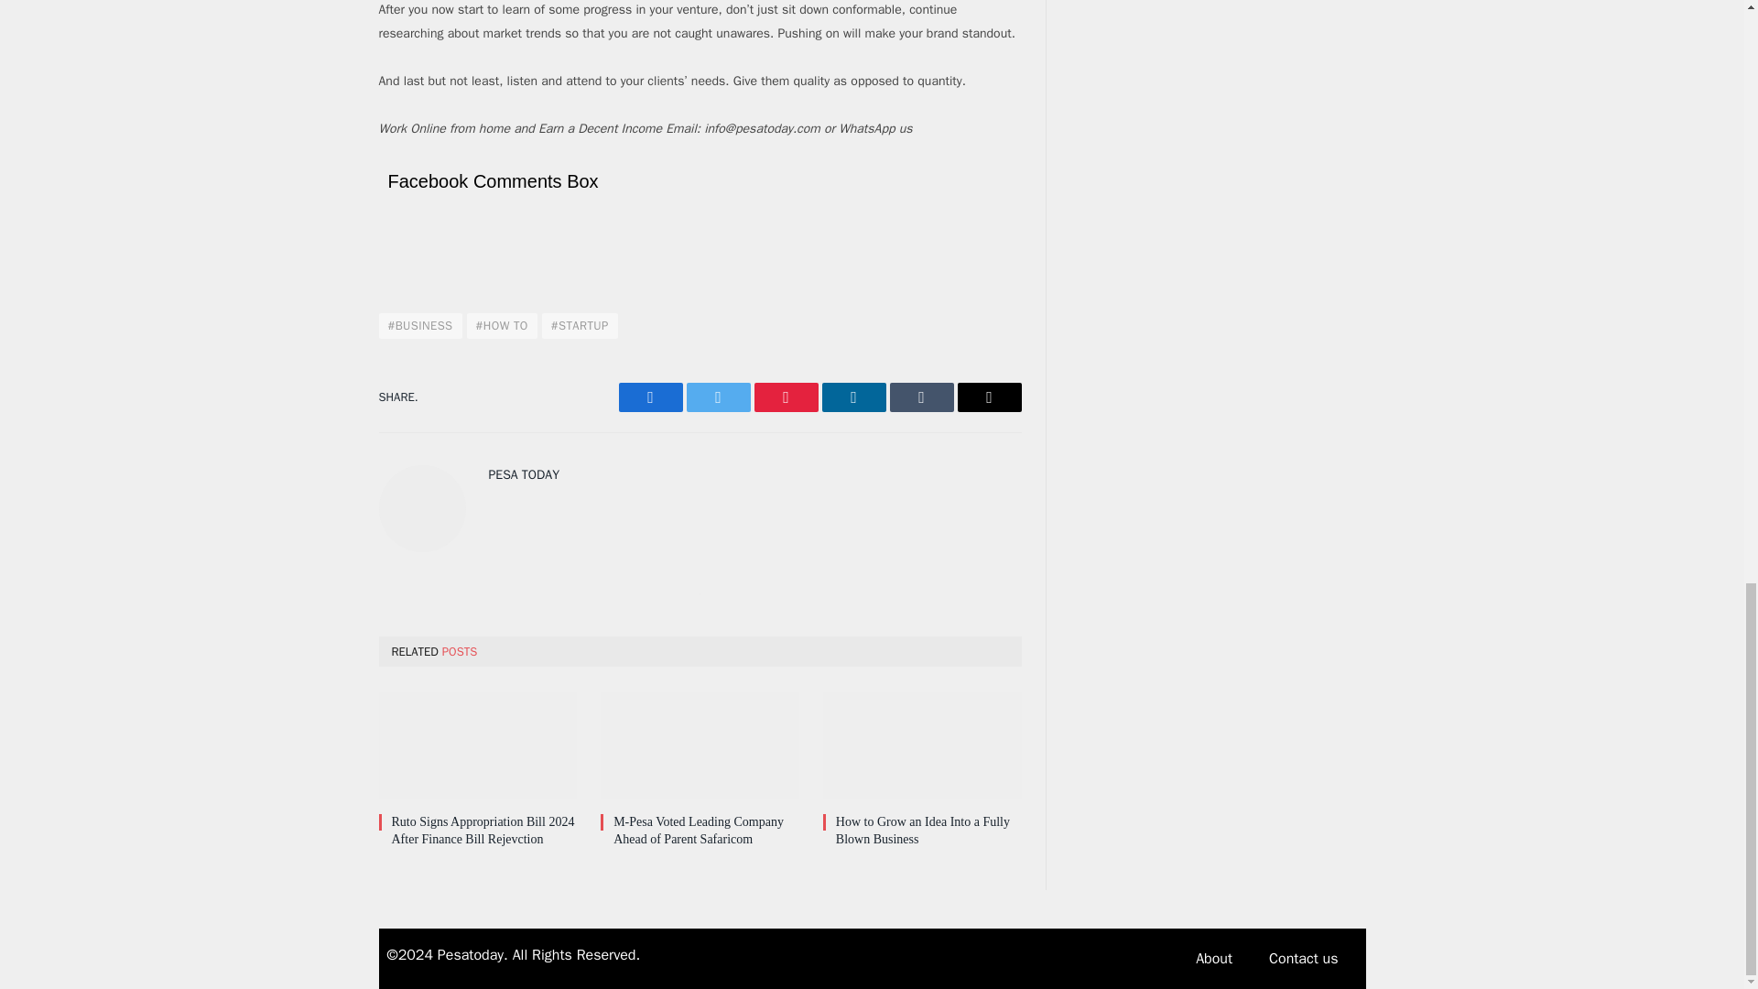  I want to click on Share on Pinterest, so click(786, 397).